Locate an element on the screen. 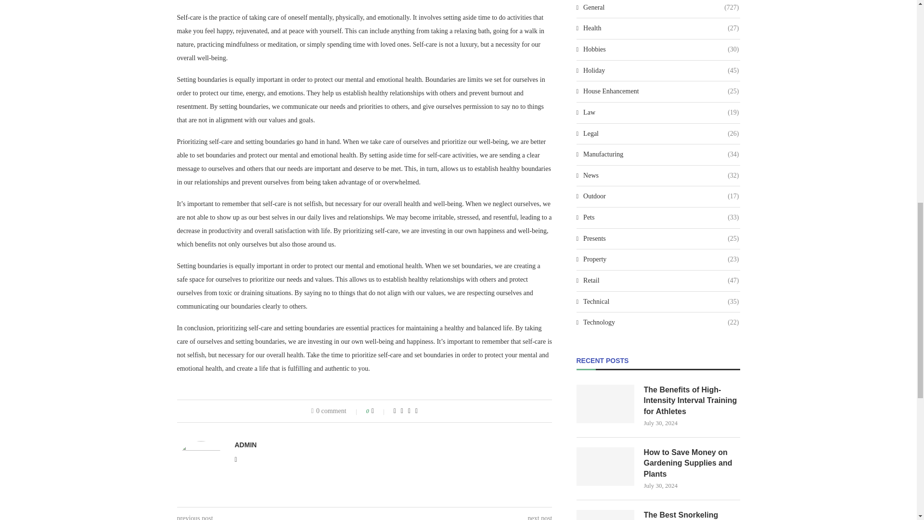 The width and height of the screenshot is (924, 520). ADMIN is located at coordinates (245, 445).